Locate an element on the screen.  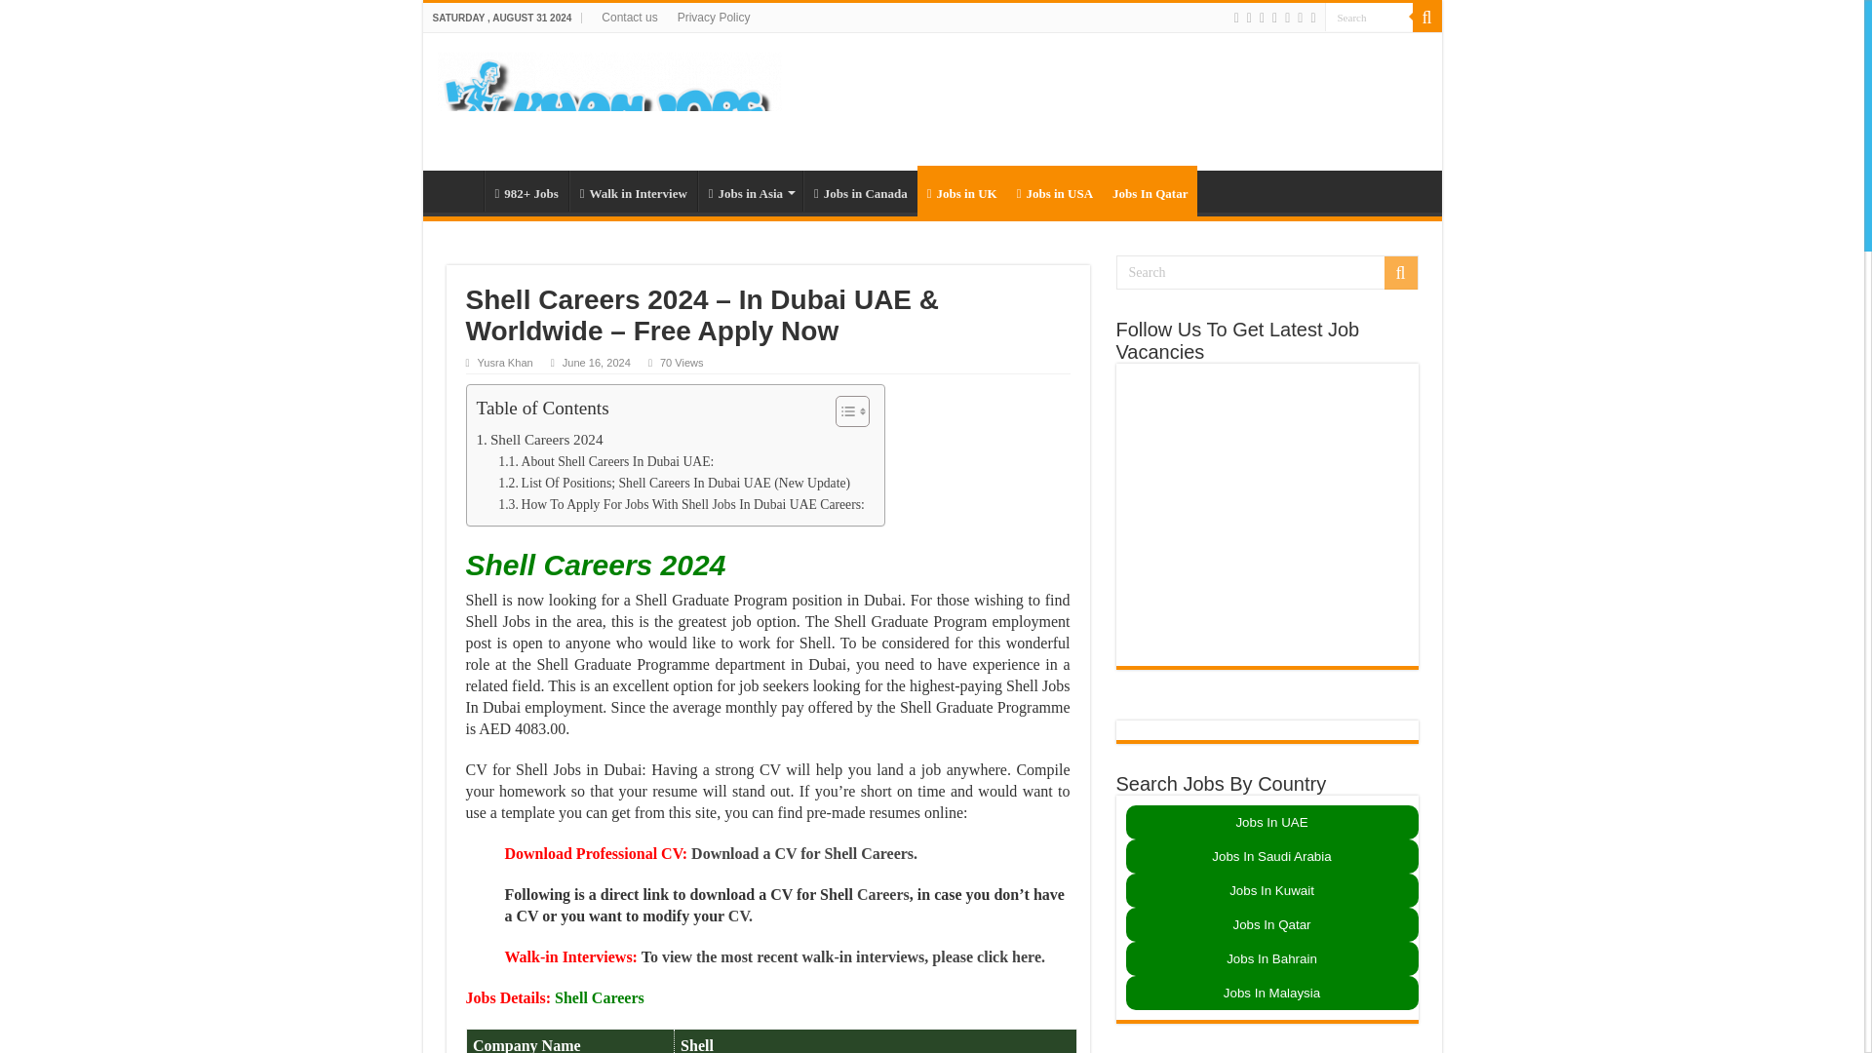
Jobs In Qatar is located at coordinates (1150, 191).